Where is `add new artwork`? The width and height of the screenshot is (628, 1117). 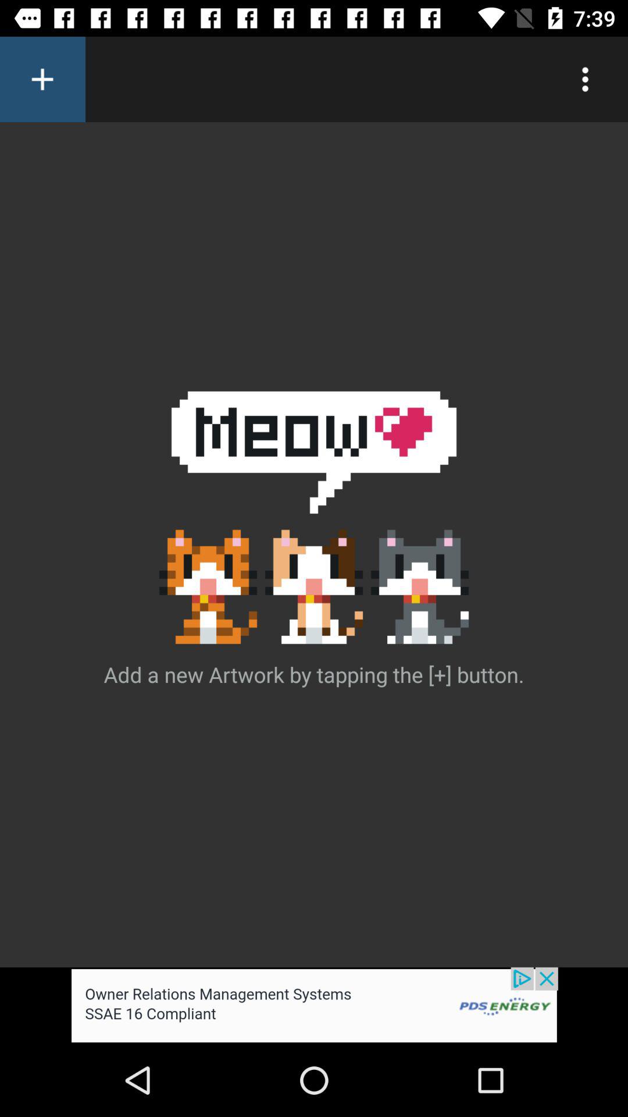
add new artwork is located at coordinates (43, 79).